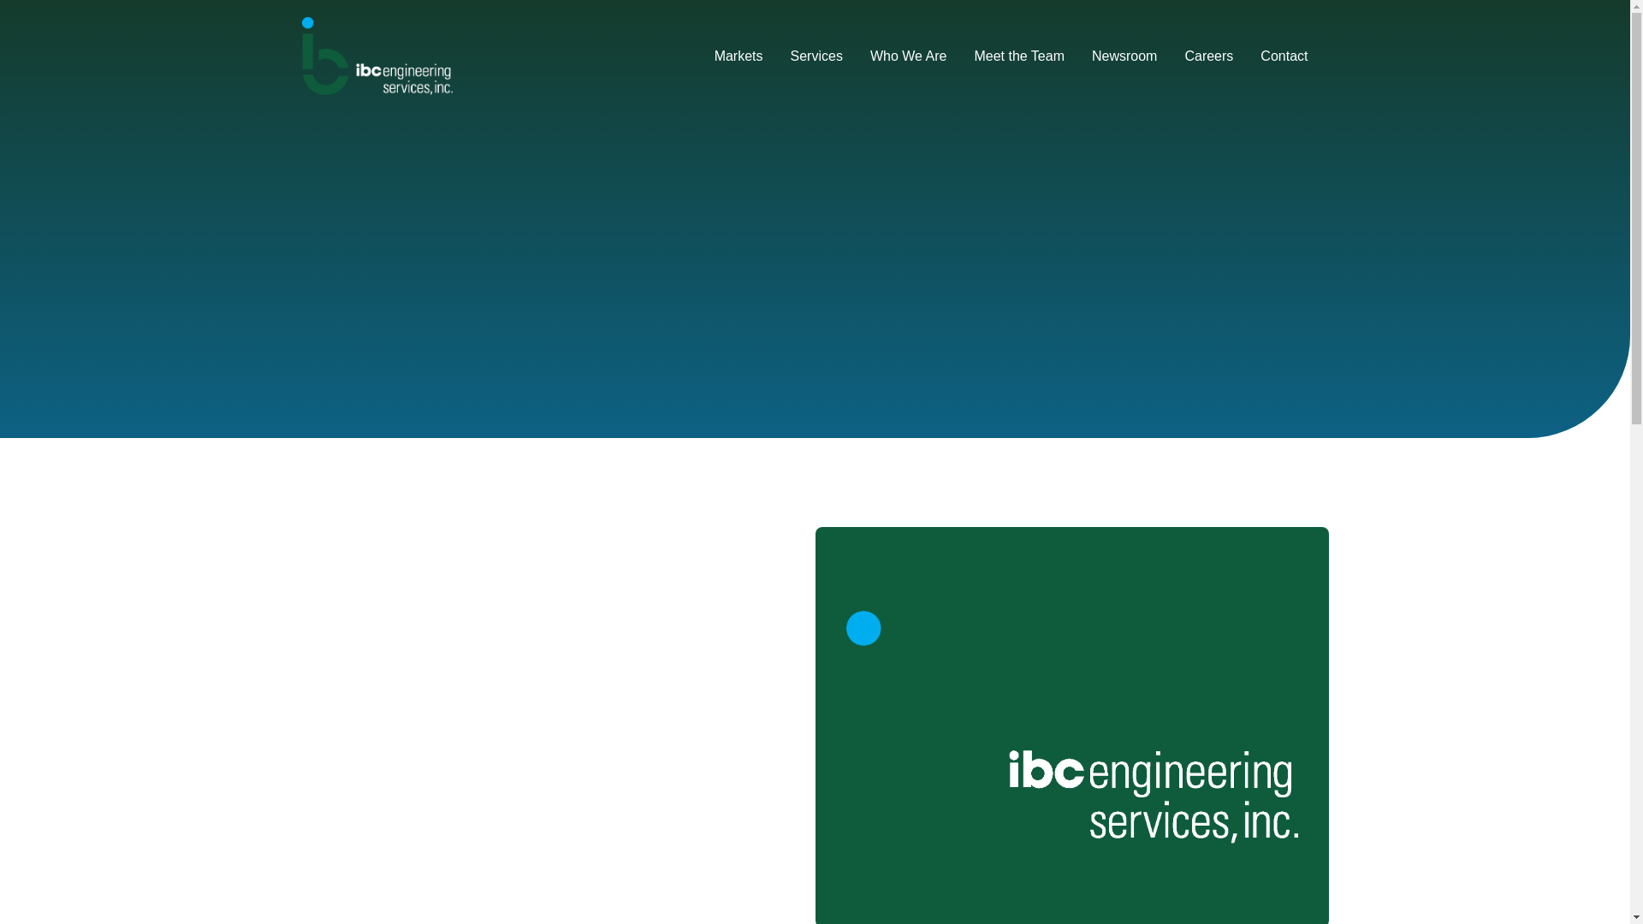 Image resolution: width=1643 pixels, height=924 pixels. Describe the element at coordinates (1284, 56) in the screenshot. I see `Contact` at that location.